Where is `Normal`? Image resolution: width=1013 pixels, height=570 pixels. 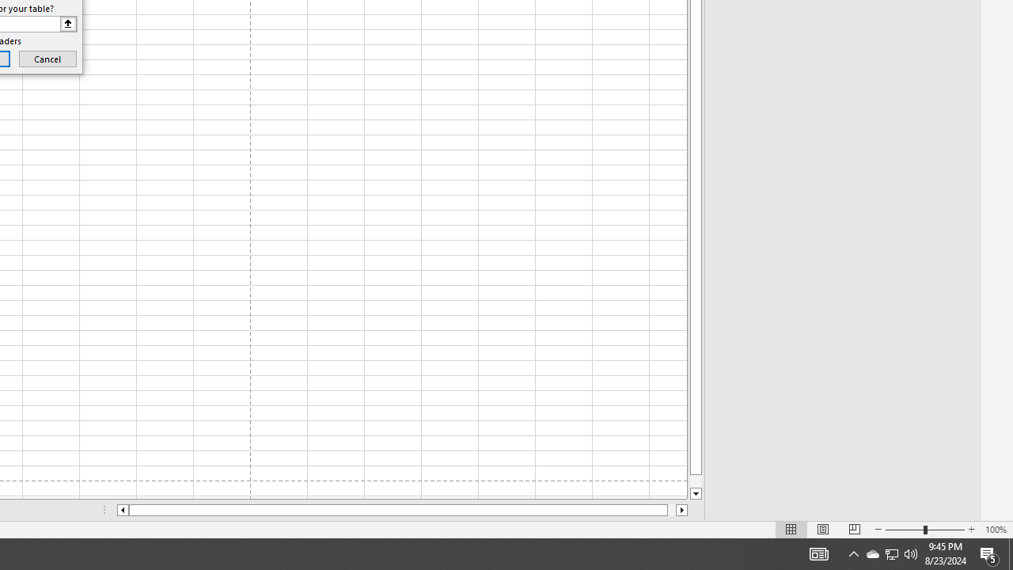 Normal is located at coordinates (791, 529).